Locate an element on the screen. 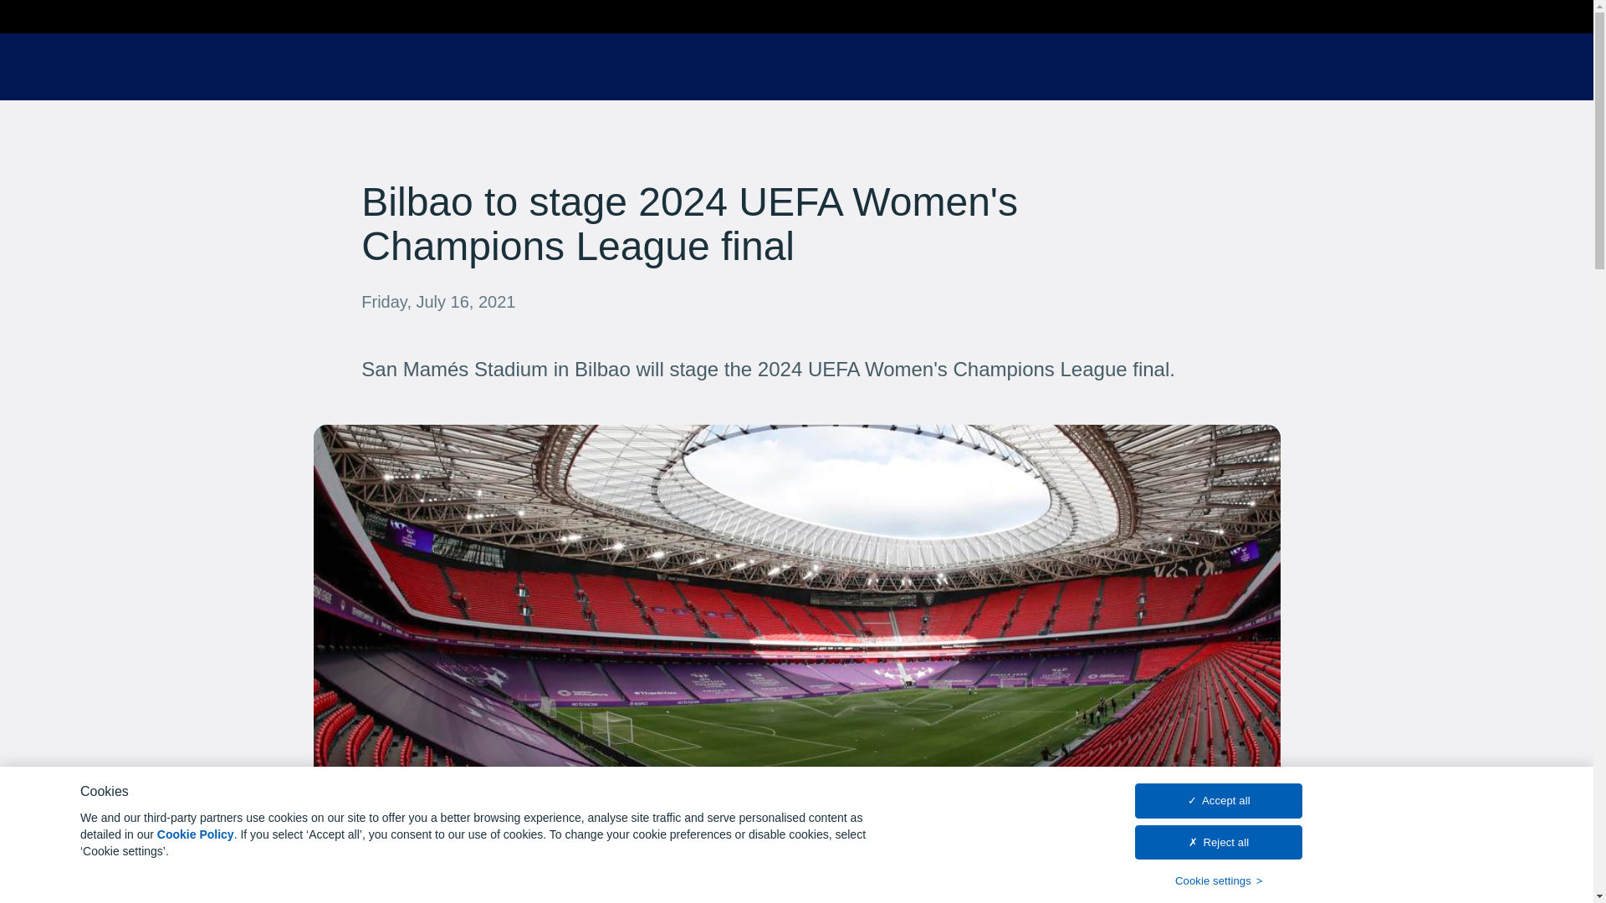  Cookie Policy is located at coordinates (196, 834).